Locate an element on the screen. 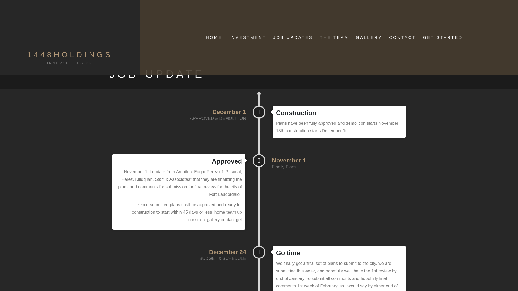 The height and width of the screenshot is (291, 518). GET STARTED is located at coordinates (248, 37).